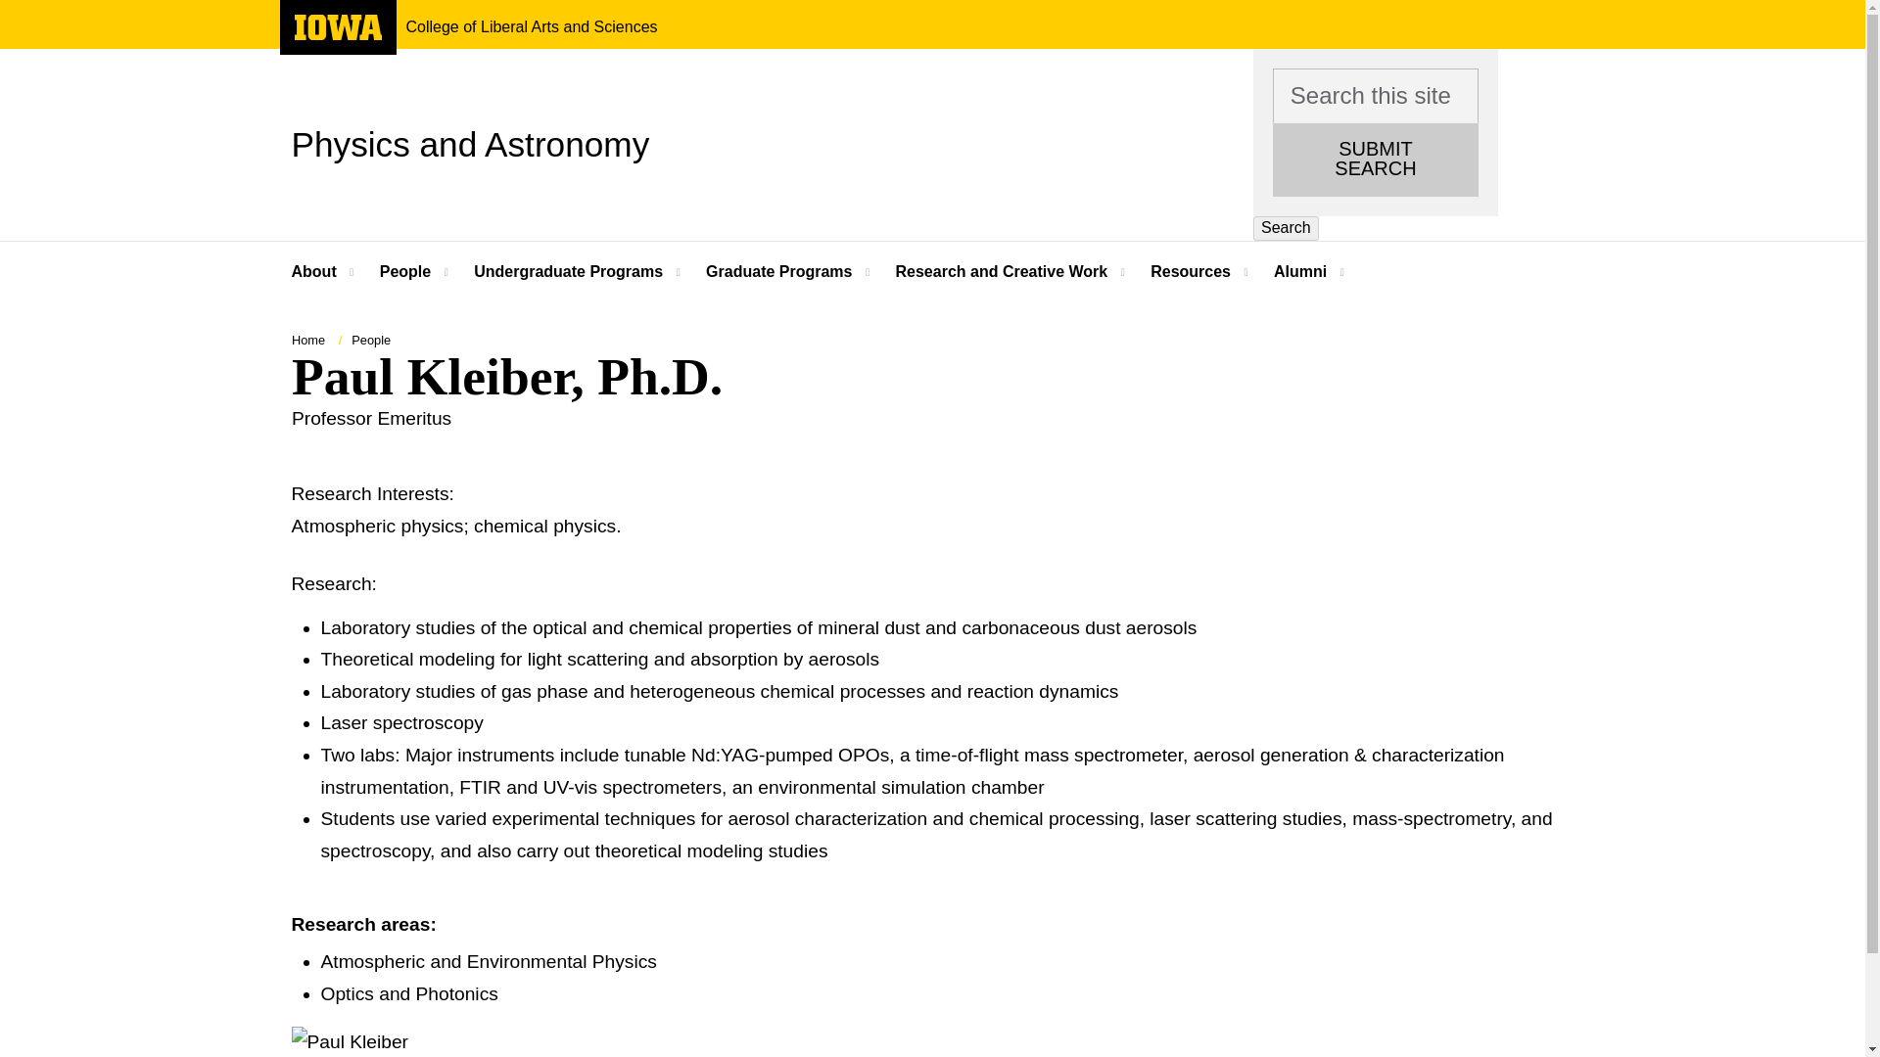 This screenshot has width=1880, height=1057. Describe the element at coordinates (337, 35) in the screenshot. I see `University of Iowa` at that location.